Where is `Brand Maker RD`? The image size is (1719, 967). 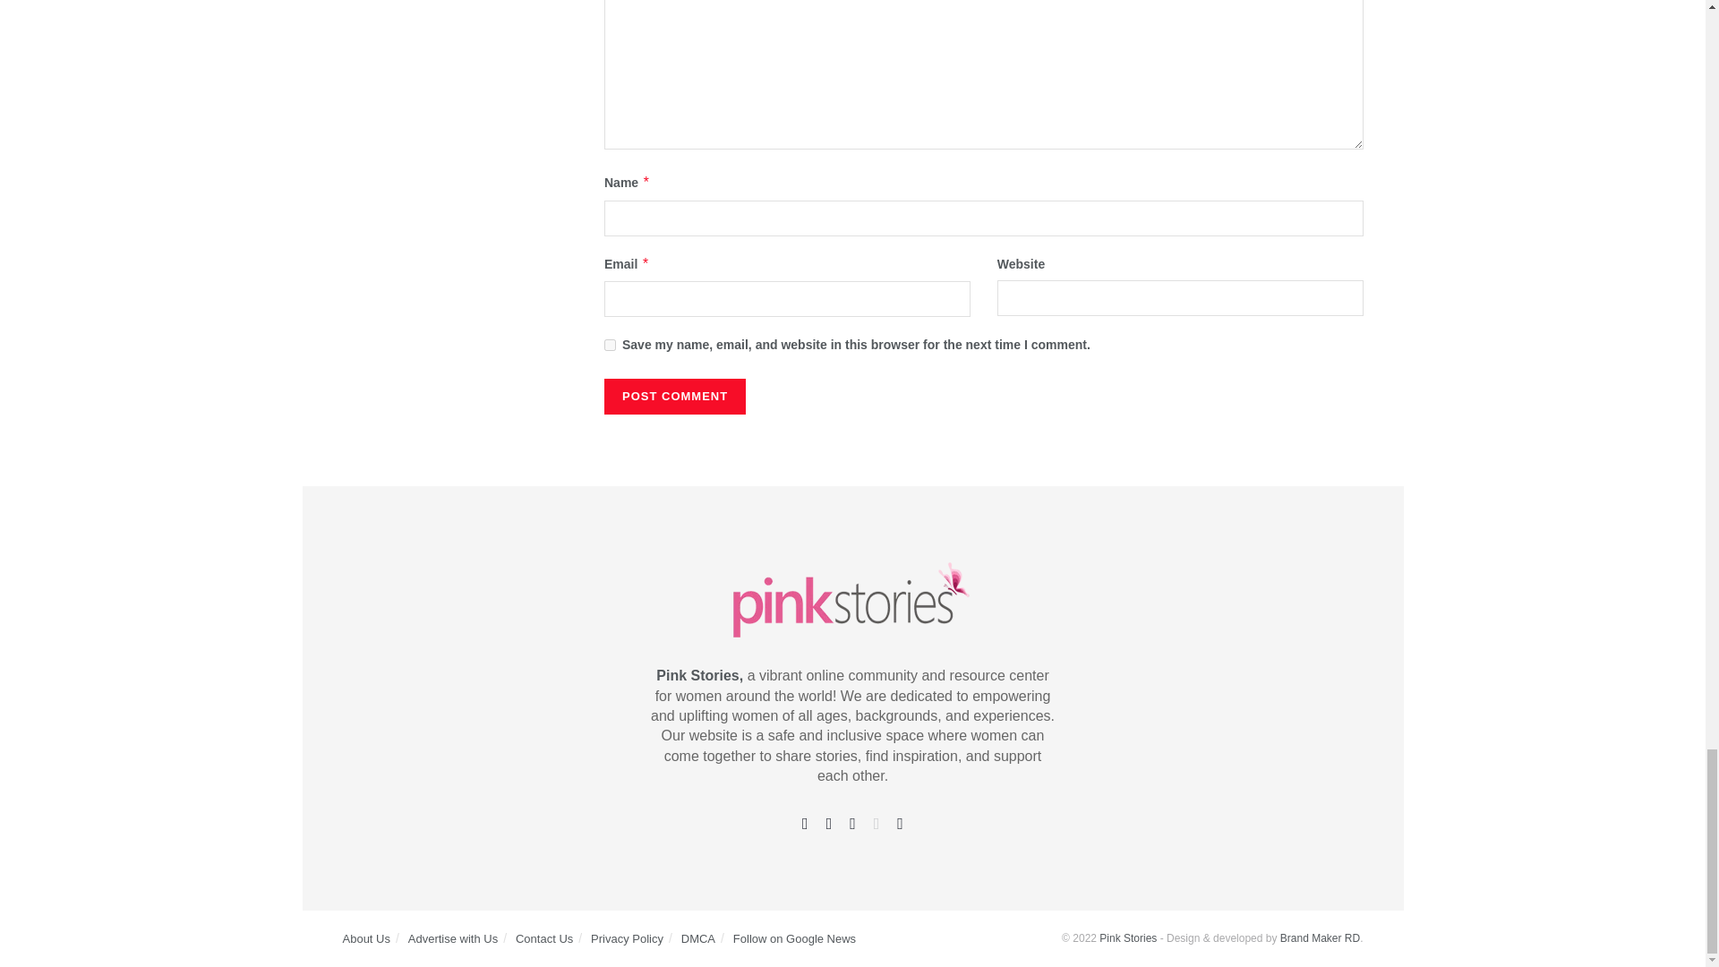
Brand Maker RD is located at coordinates (1320, 938).